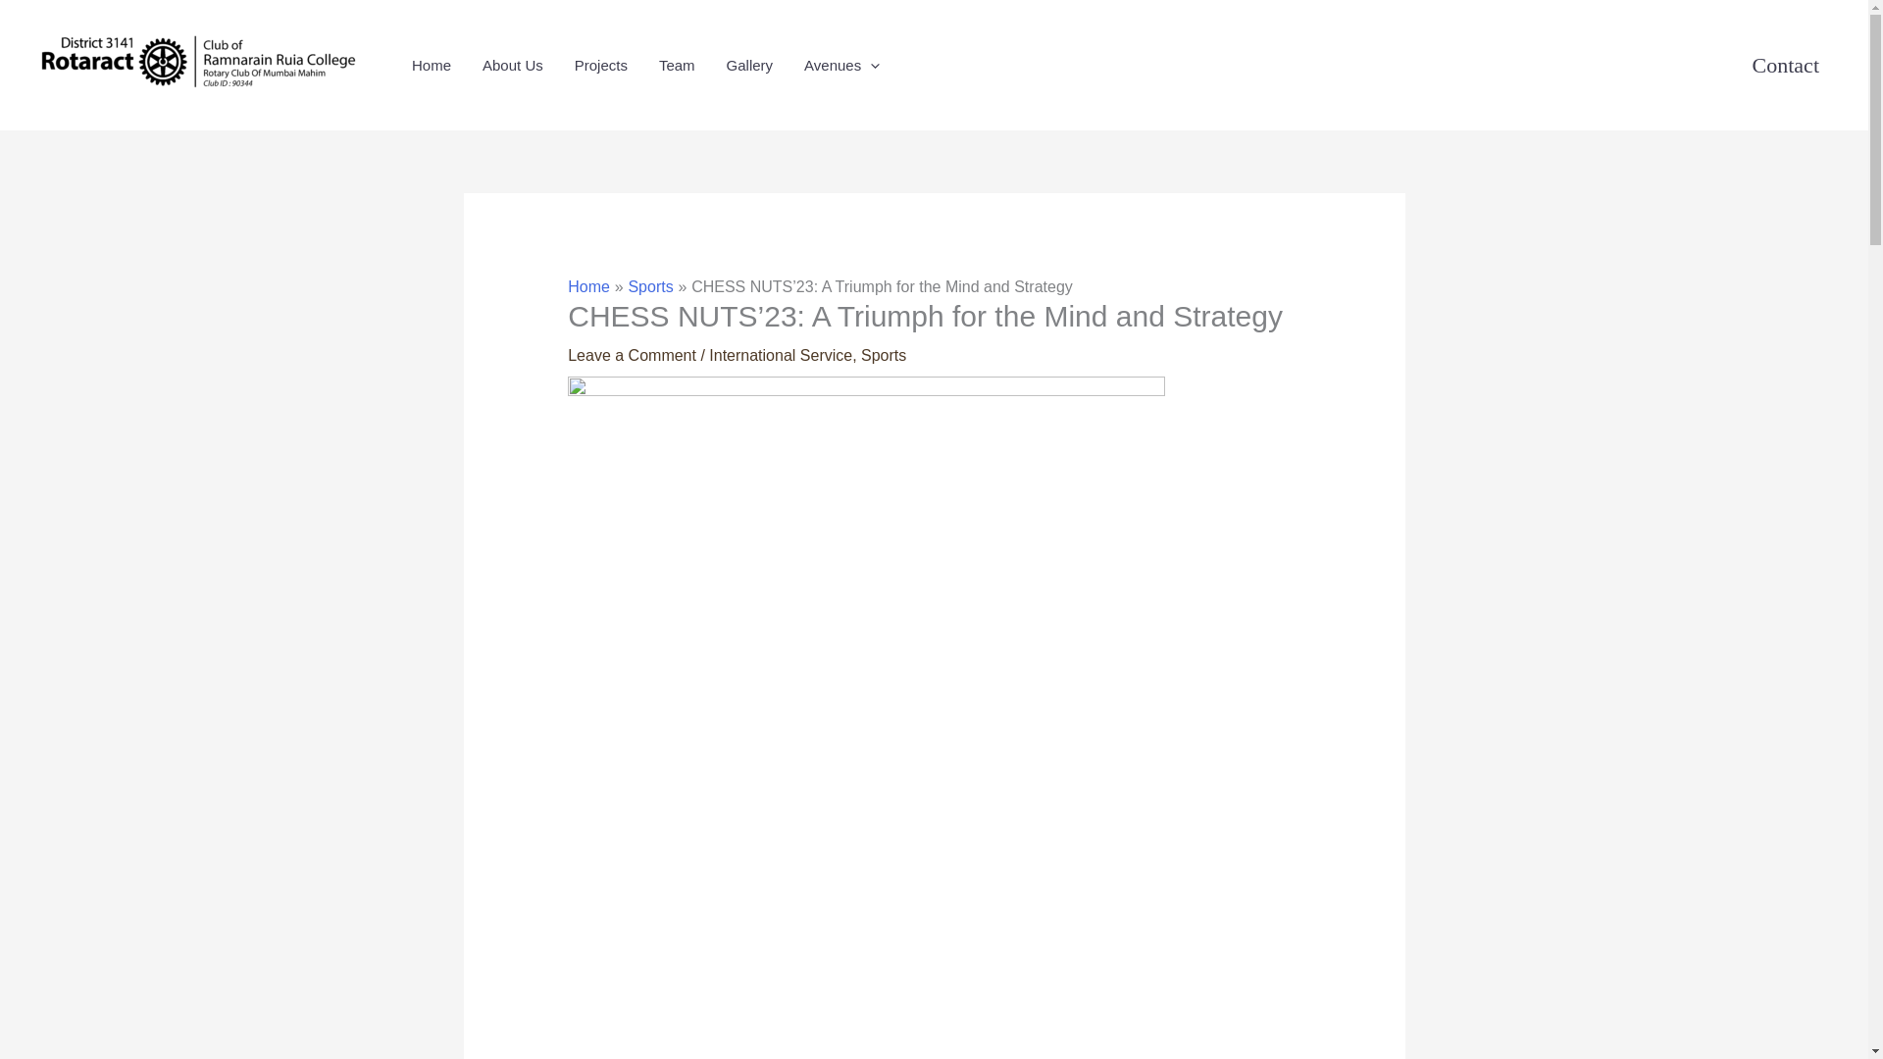 This screenshot has width=1883, height=1059. Describe the element at coordinates (841, 65) in the screenshot. I see `Avenues` at that location.